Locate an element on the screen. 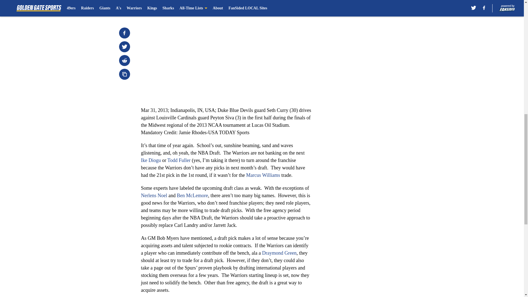  Ben McLemore is located at coordinates (193, 195).